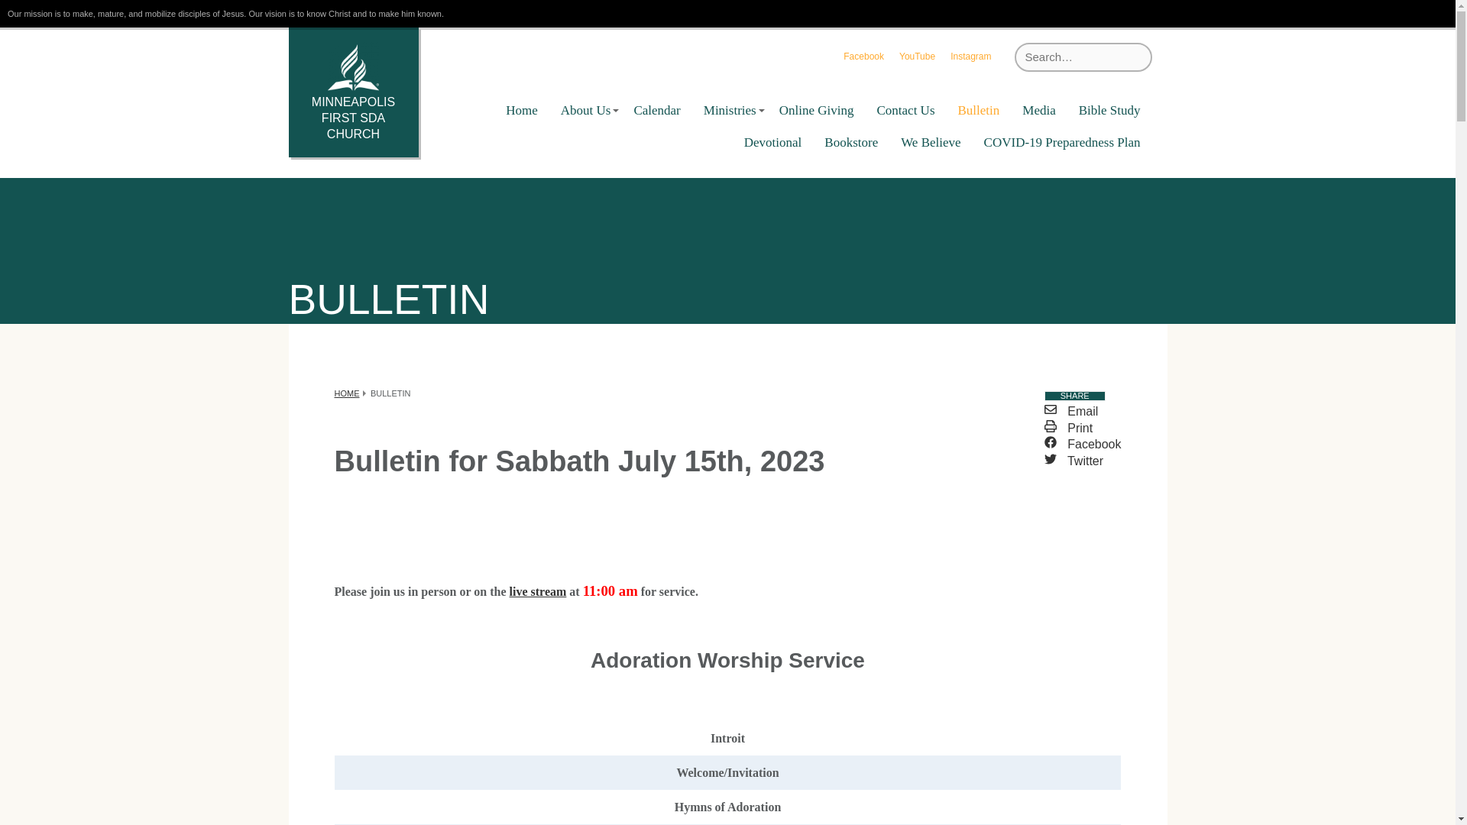  What do you see at coordinates (850, 143) in the screenshot?
I see `Bookstore` at bounding box center [850, 143].